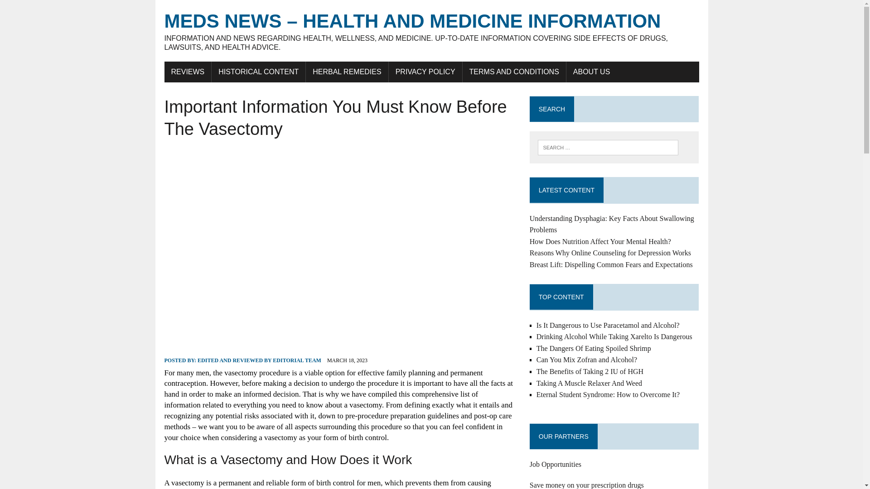 The height and width of the screenshot is (489, 870). What do you see at coordinates (347, 72) in the screenshot?
I see `HERBAL REMEDIES` at bounding box center [347, 72].